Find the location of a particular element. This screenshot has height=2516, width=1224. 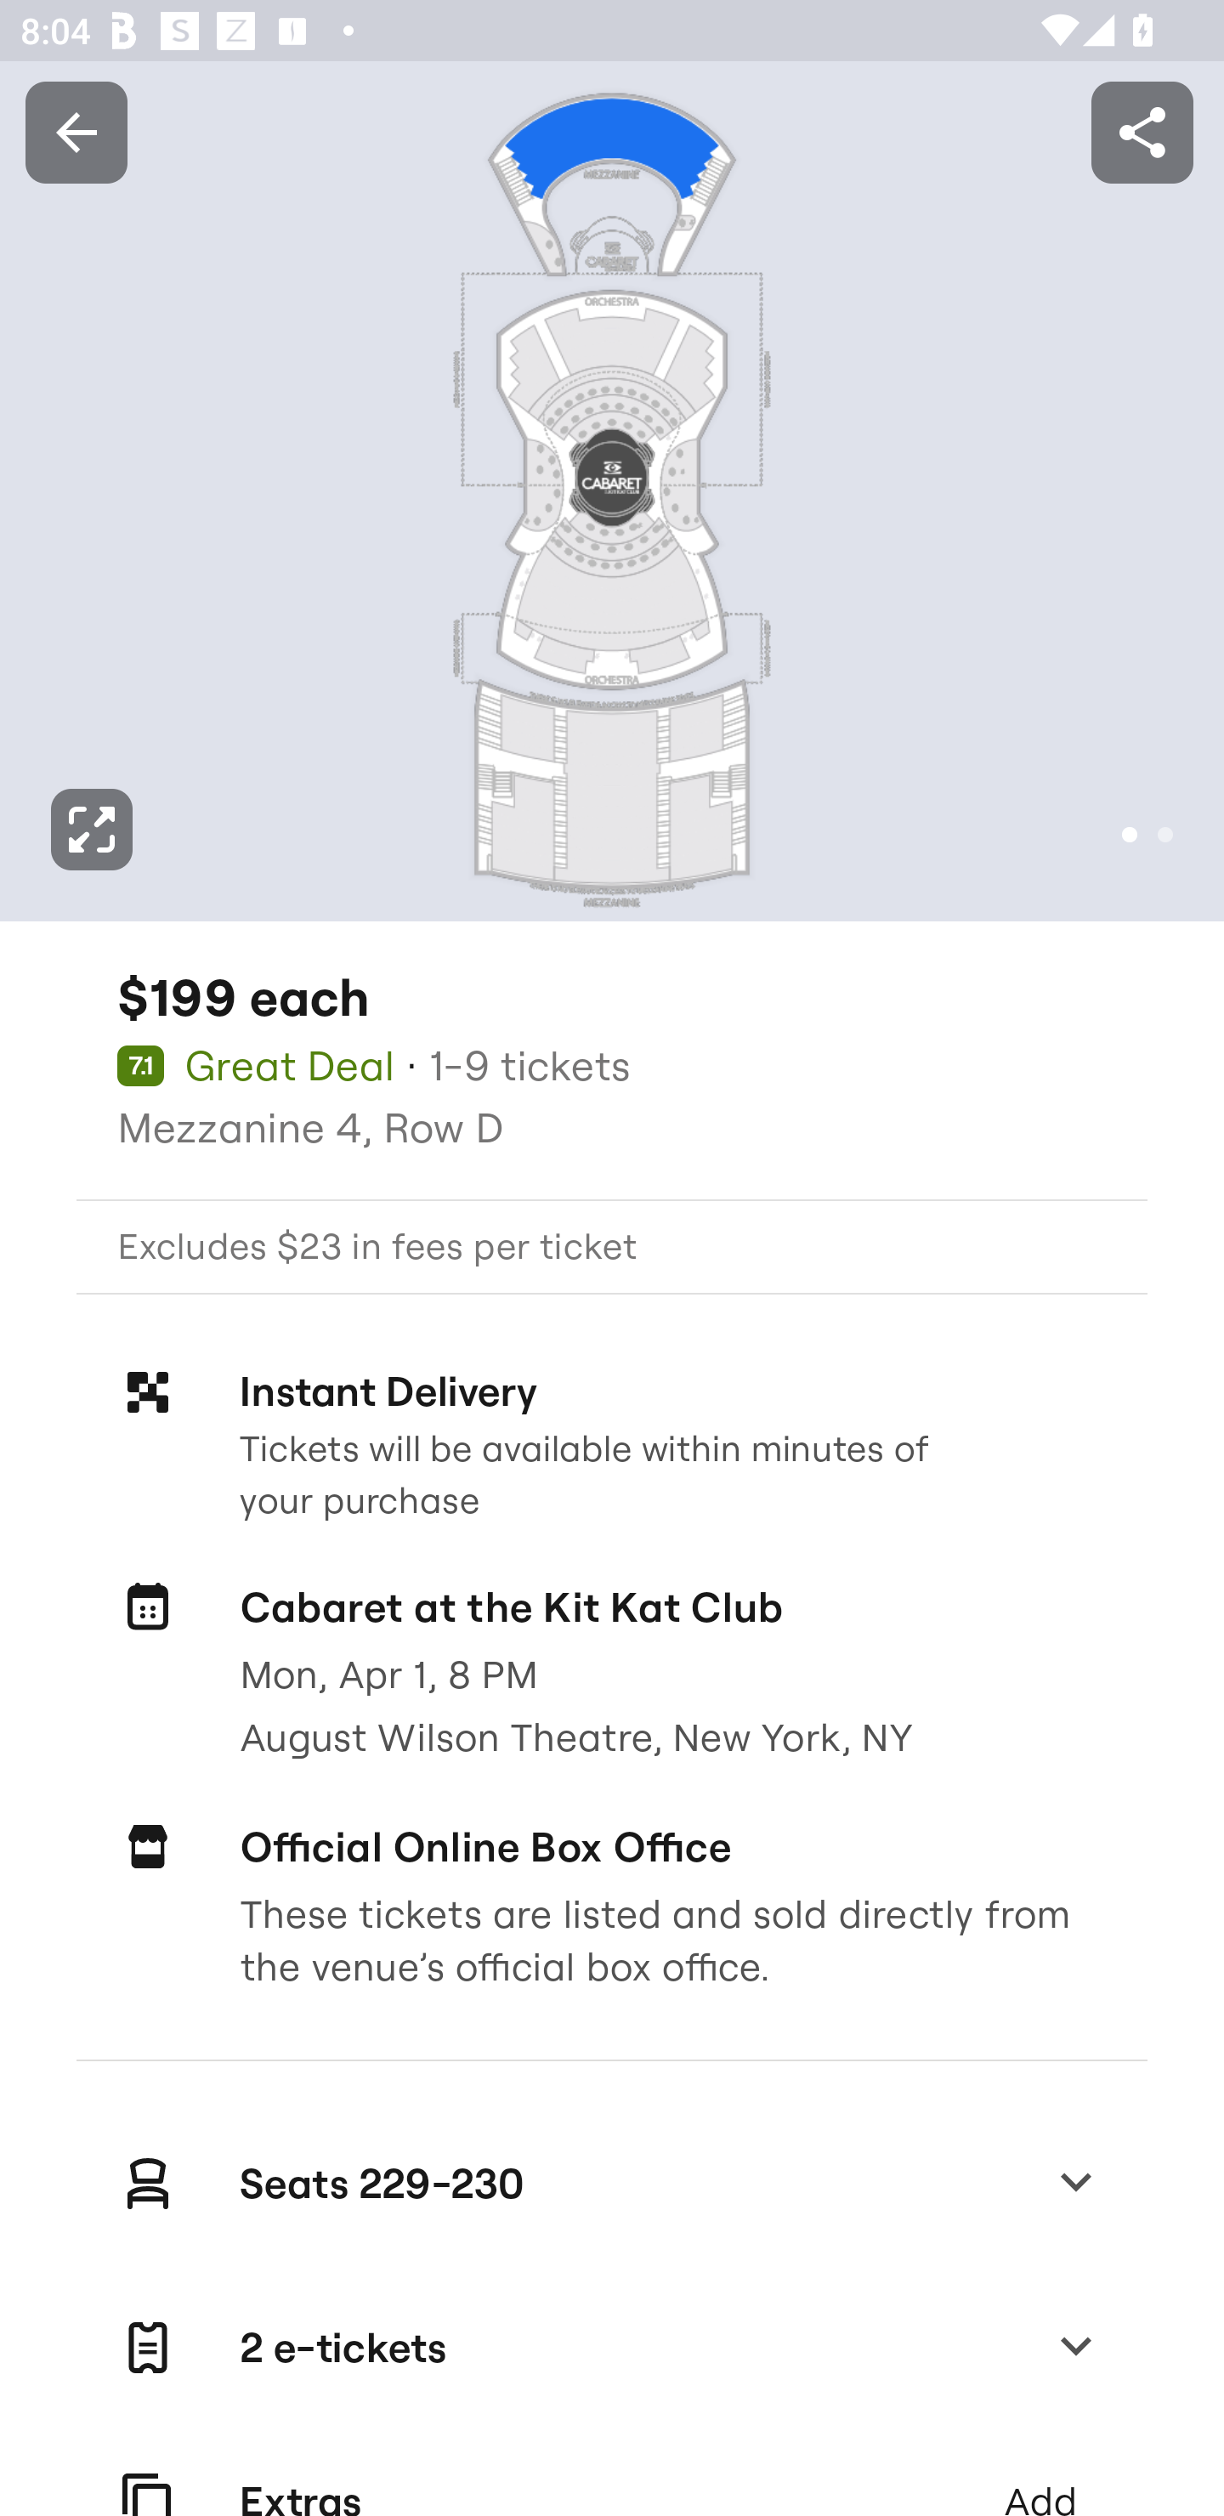

Back is located at coordinates (76, 131).